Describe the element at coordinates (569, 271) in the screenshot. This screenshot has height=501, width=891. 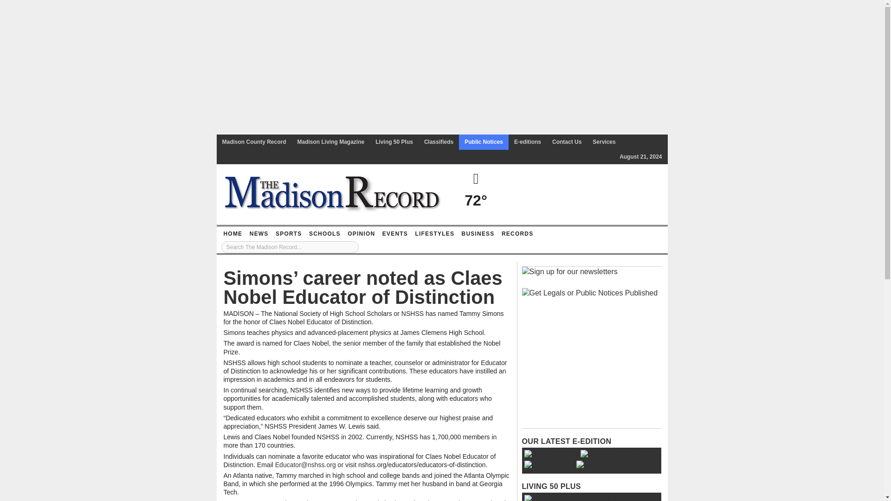
I see `Sign up for our newsletters` at that location.